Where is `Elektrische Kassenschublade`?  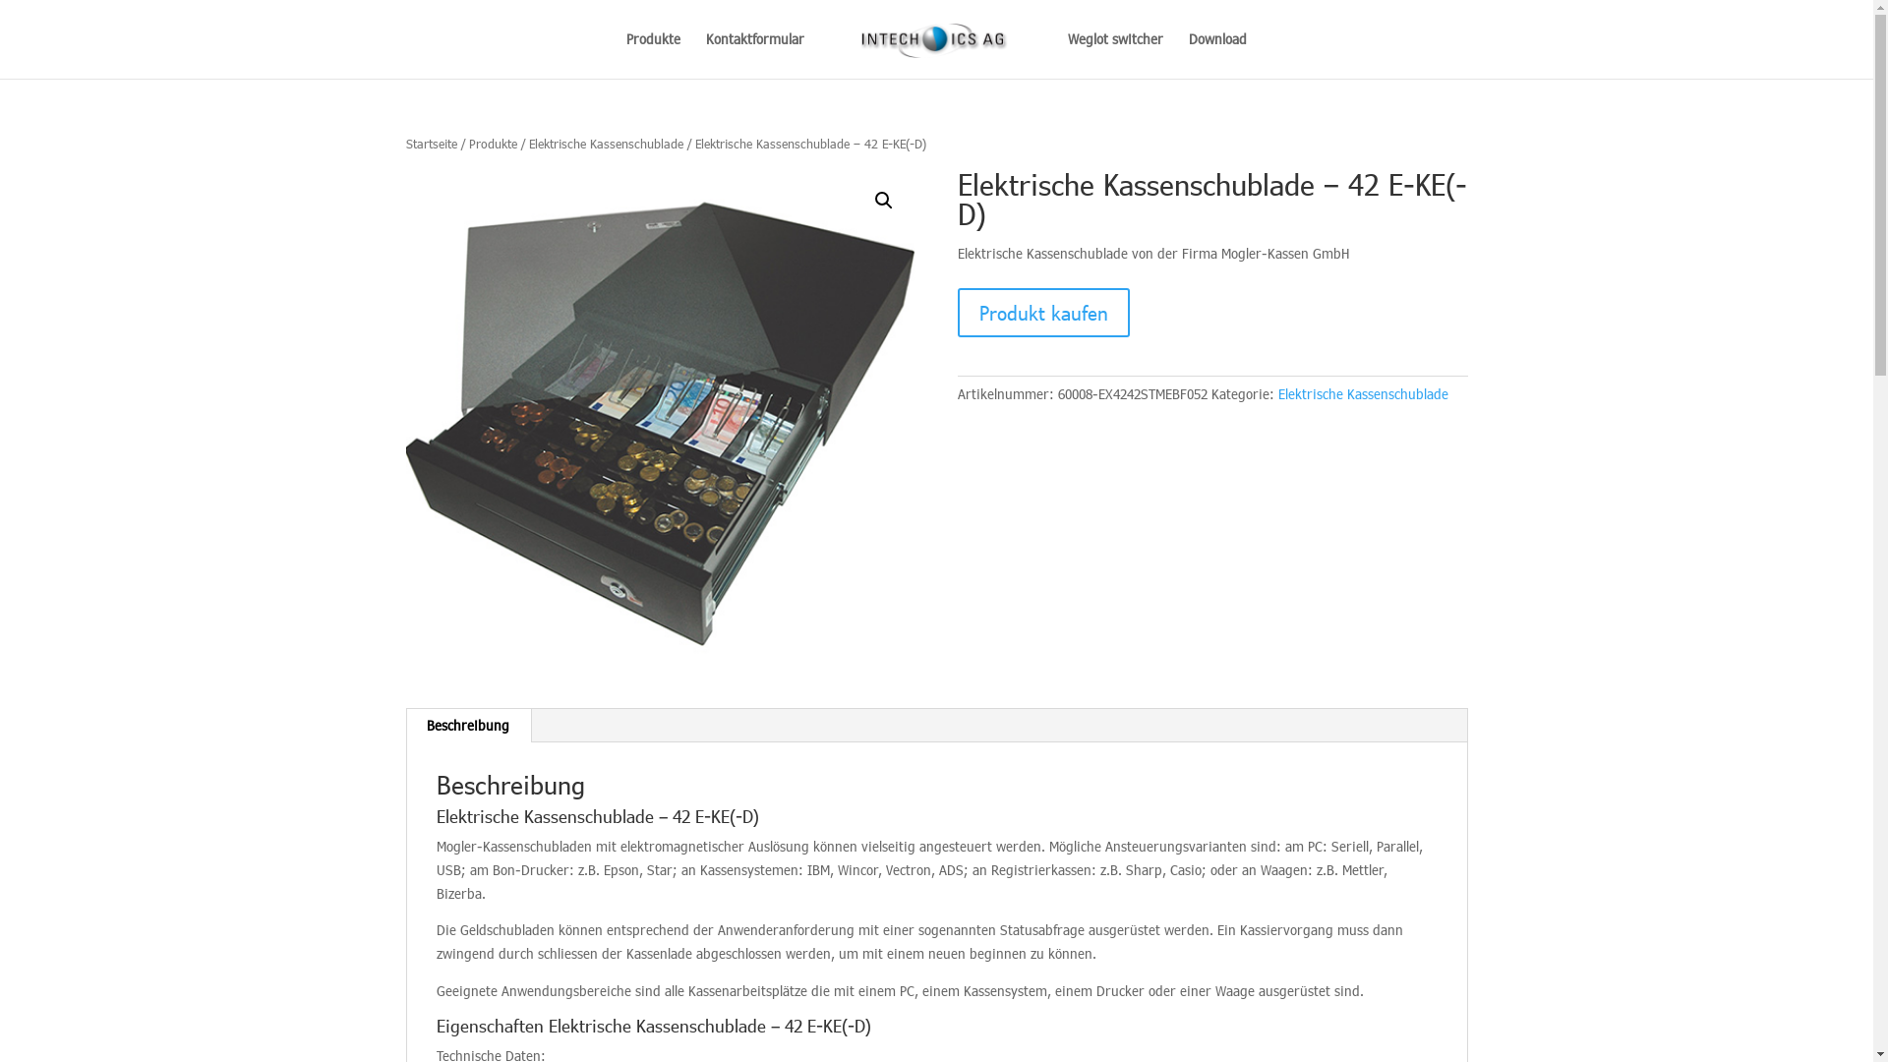
Elektrische Kassenschublade is located at coordinates (1363, 393).